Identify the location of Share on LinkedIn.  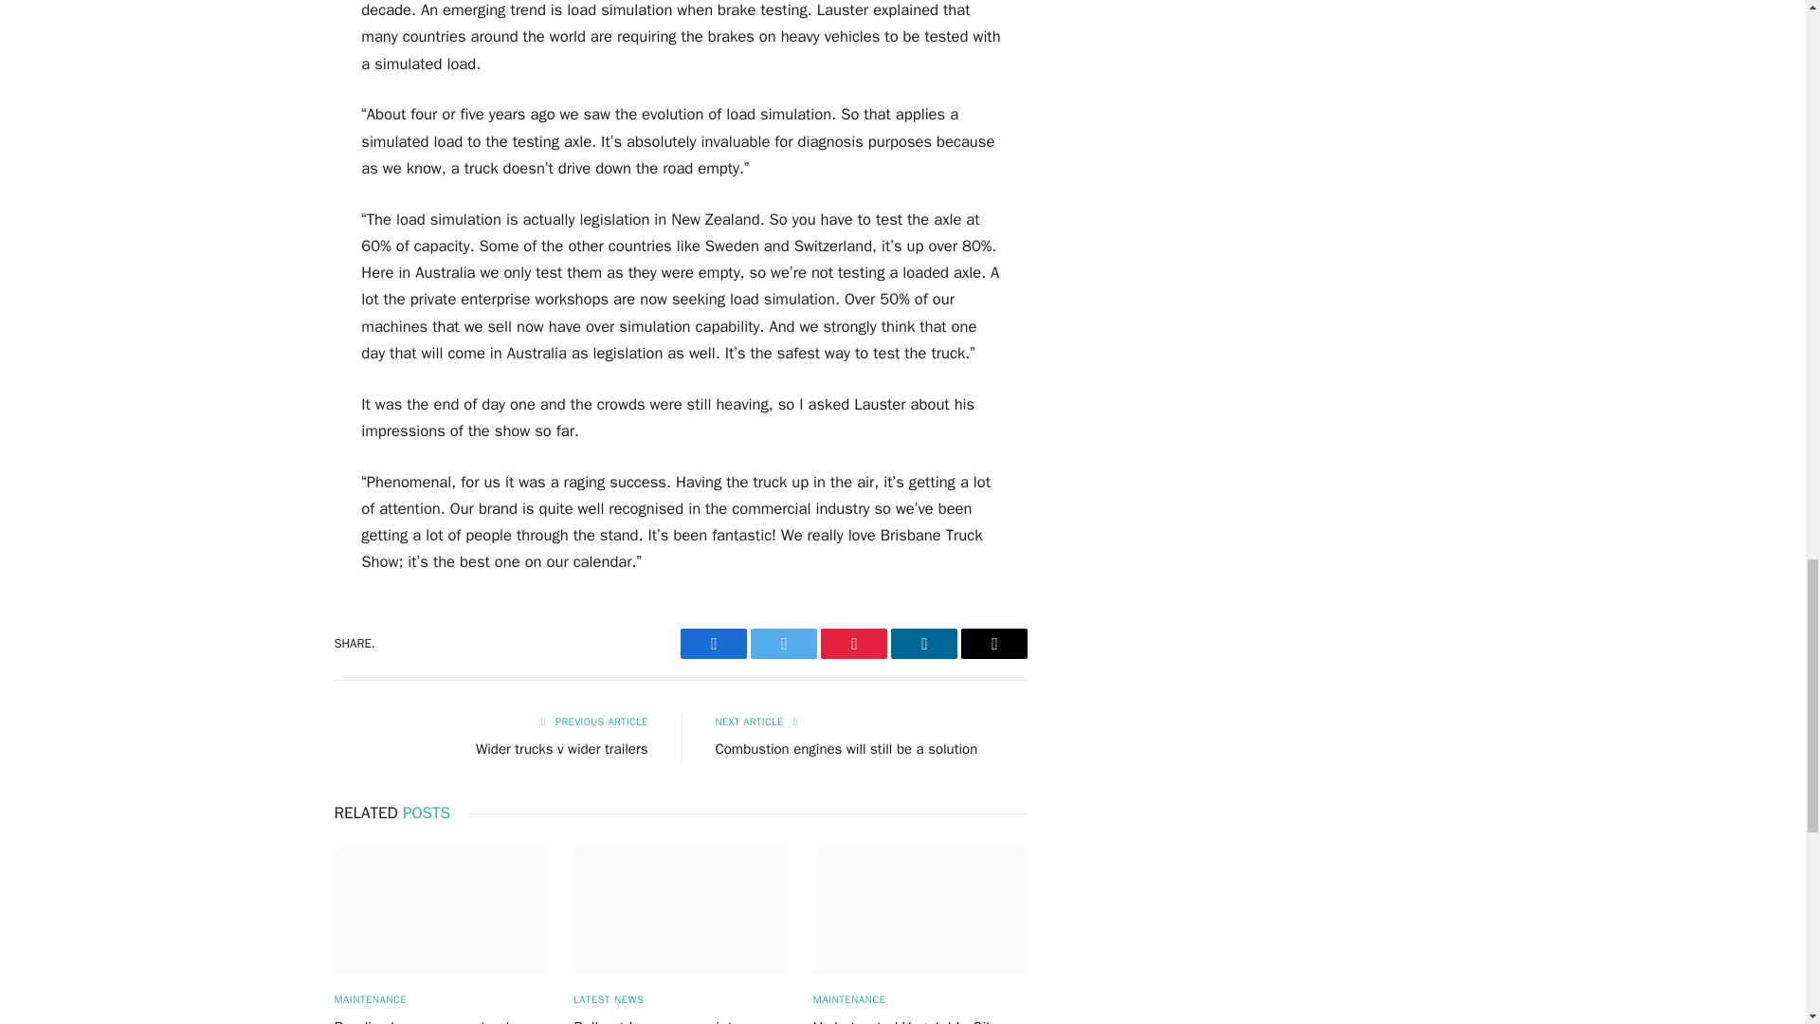
(923, 644).